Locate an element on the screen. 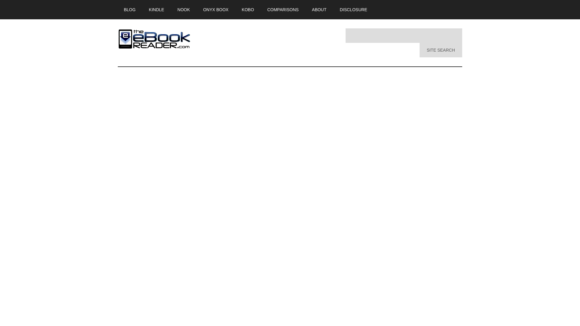 Image resolution: width=580 pixels, height=326 pixels. BLOG is located at coordinates (129, 10).